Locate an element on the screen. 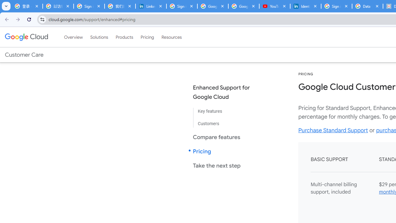 The height and width of the screenshot is (223, 396). Take the next step is located at coordinates (226, 165).